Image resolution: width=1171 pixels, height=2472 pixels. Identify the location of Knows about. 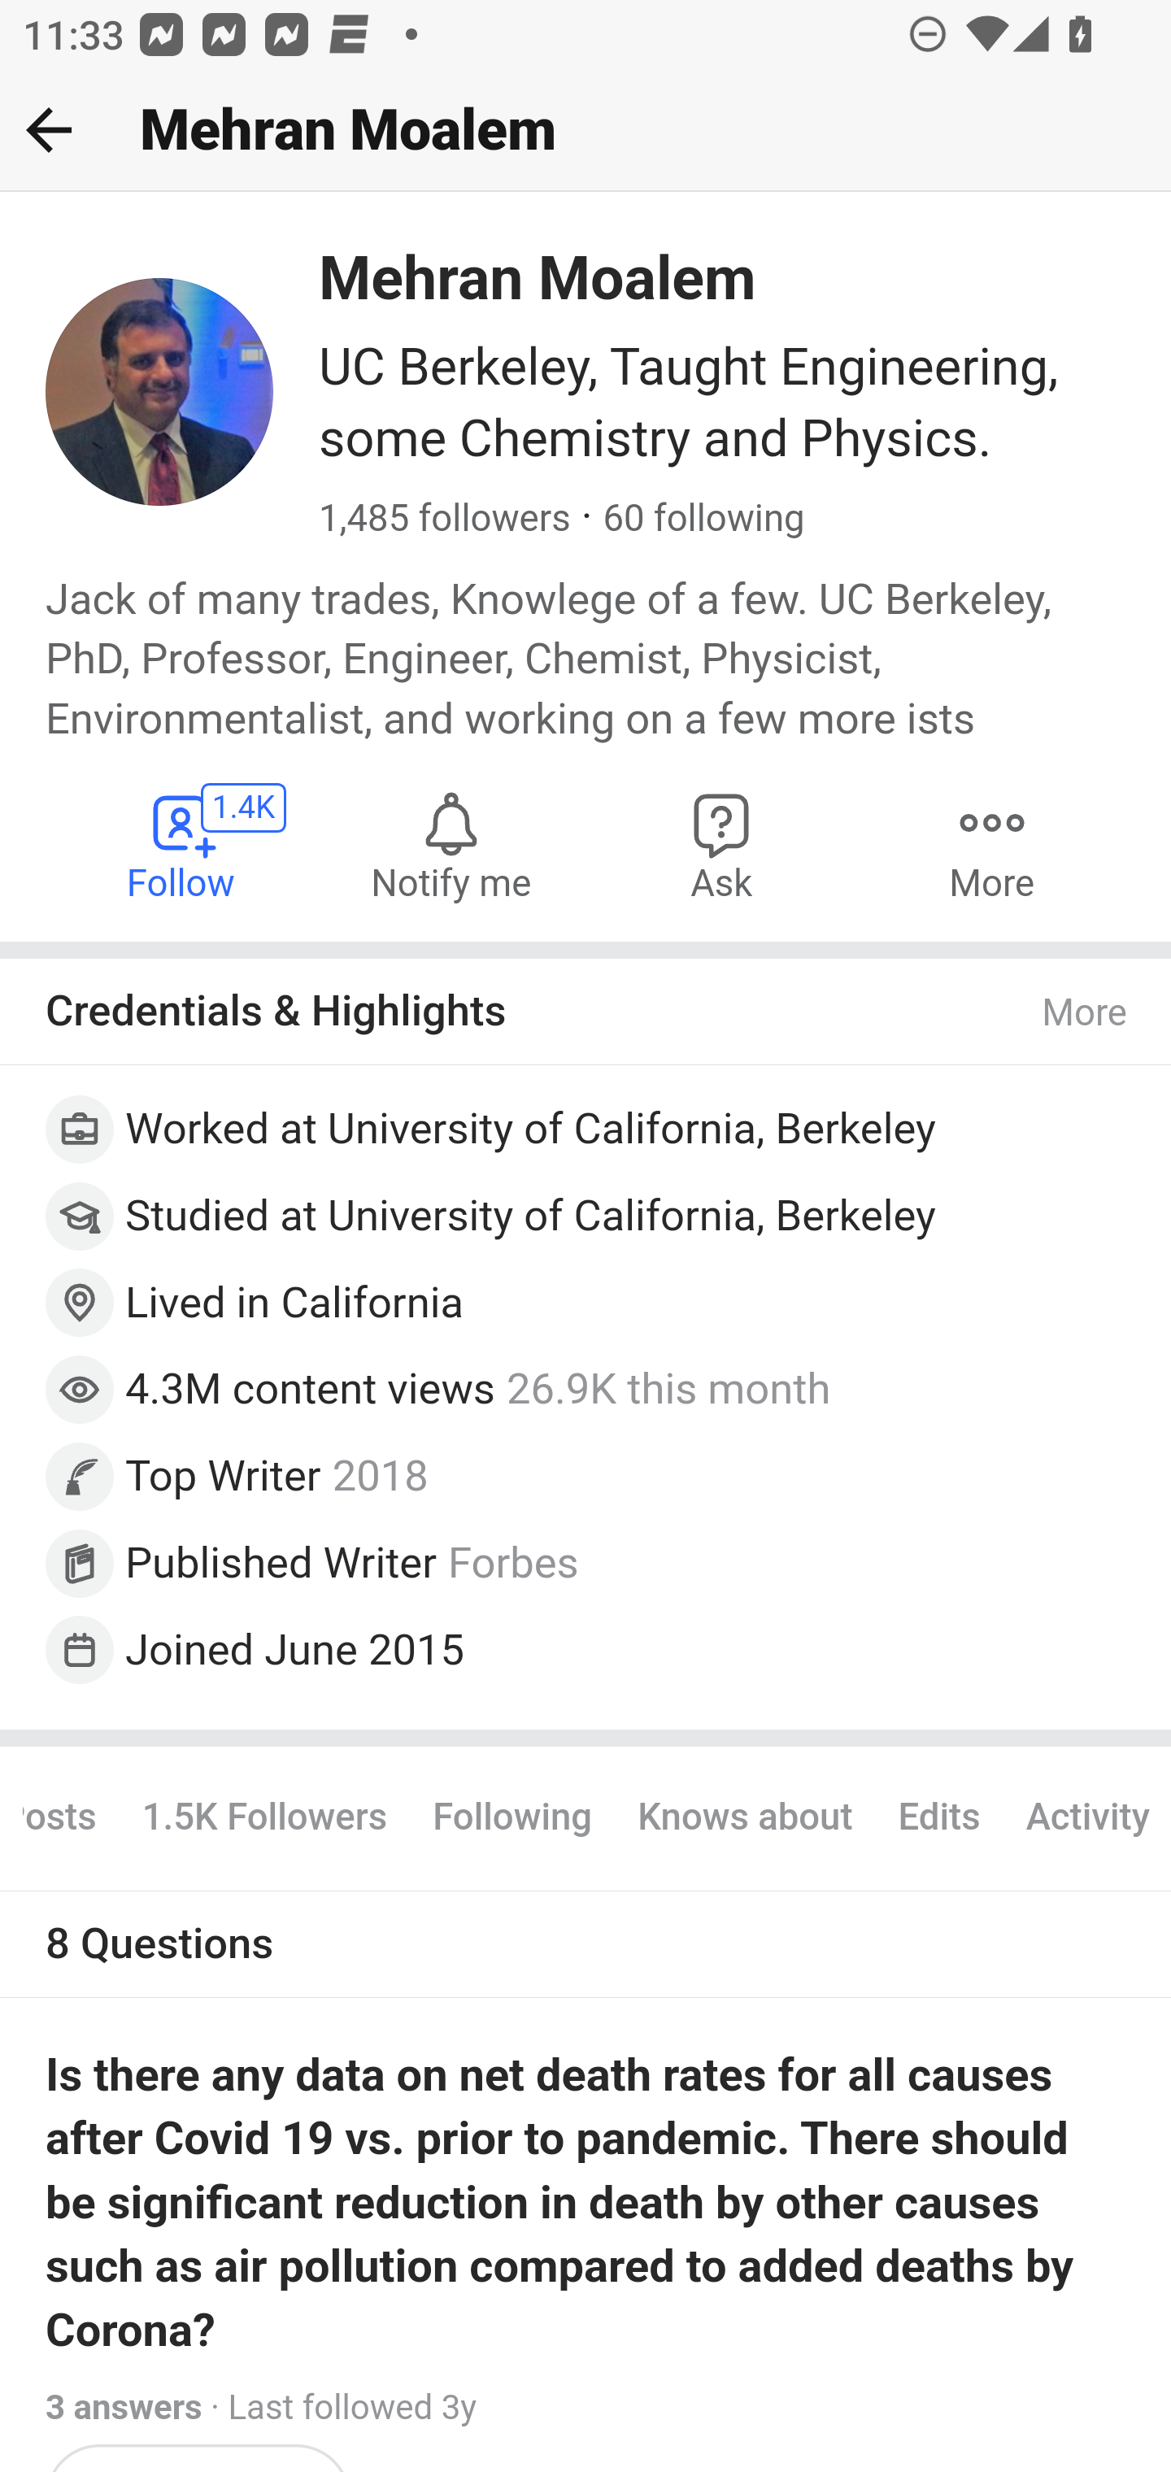
(746, 1818).